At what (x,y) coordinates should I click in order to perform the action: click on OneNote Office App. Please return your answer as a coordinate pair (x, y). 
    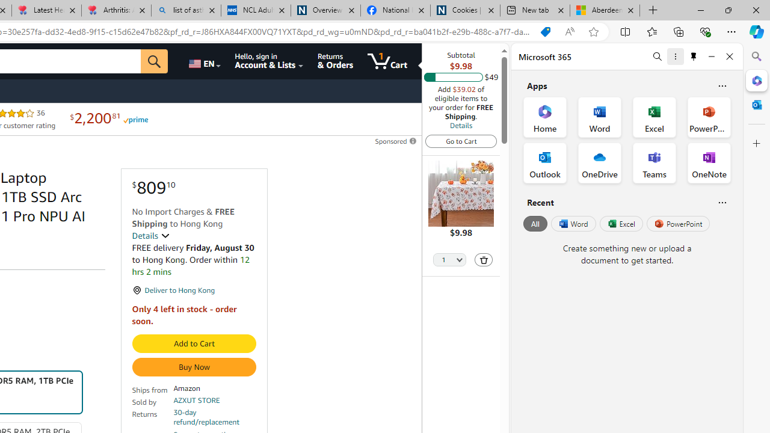
    Looking at the image, I should click on (709, 162).